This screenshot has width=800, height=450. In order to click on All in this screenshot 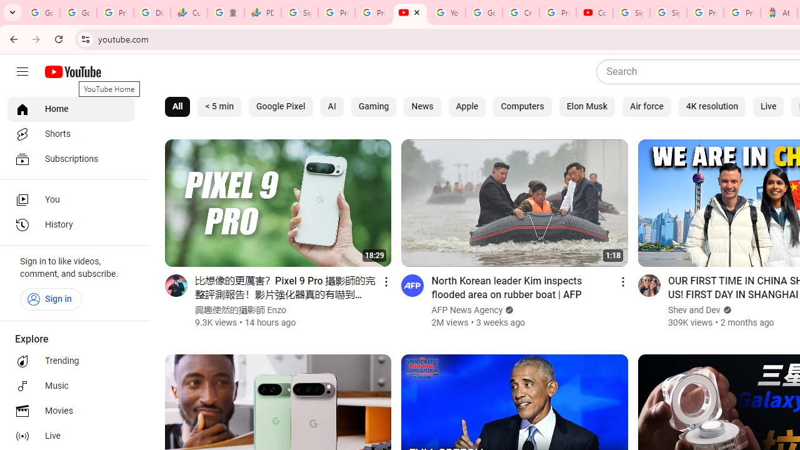, I will do `click(177, 106)`.